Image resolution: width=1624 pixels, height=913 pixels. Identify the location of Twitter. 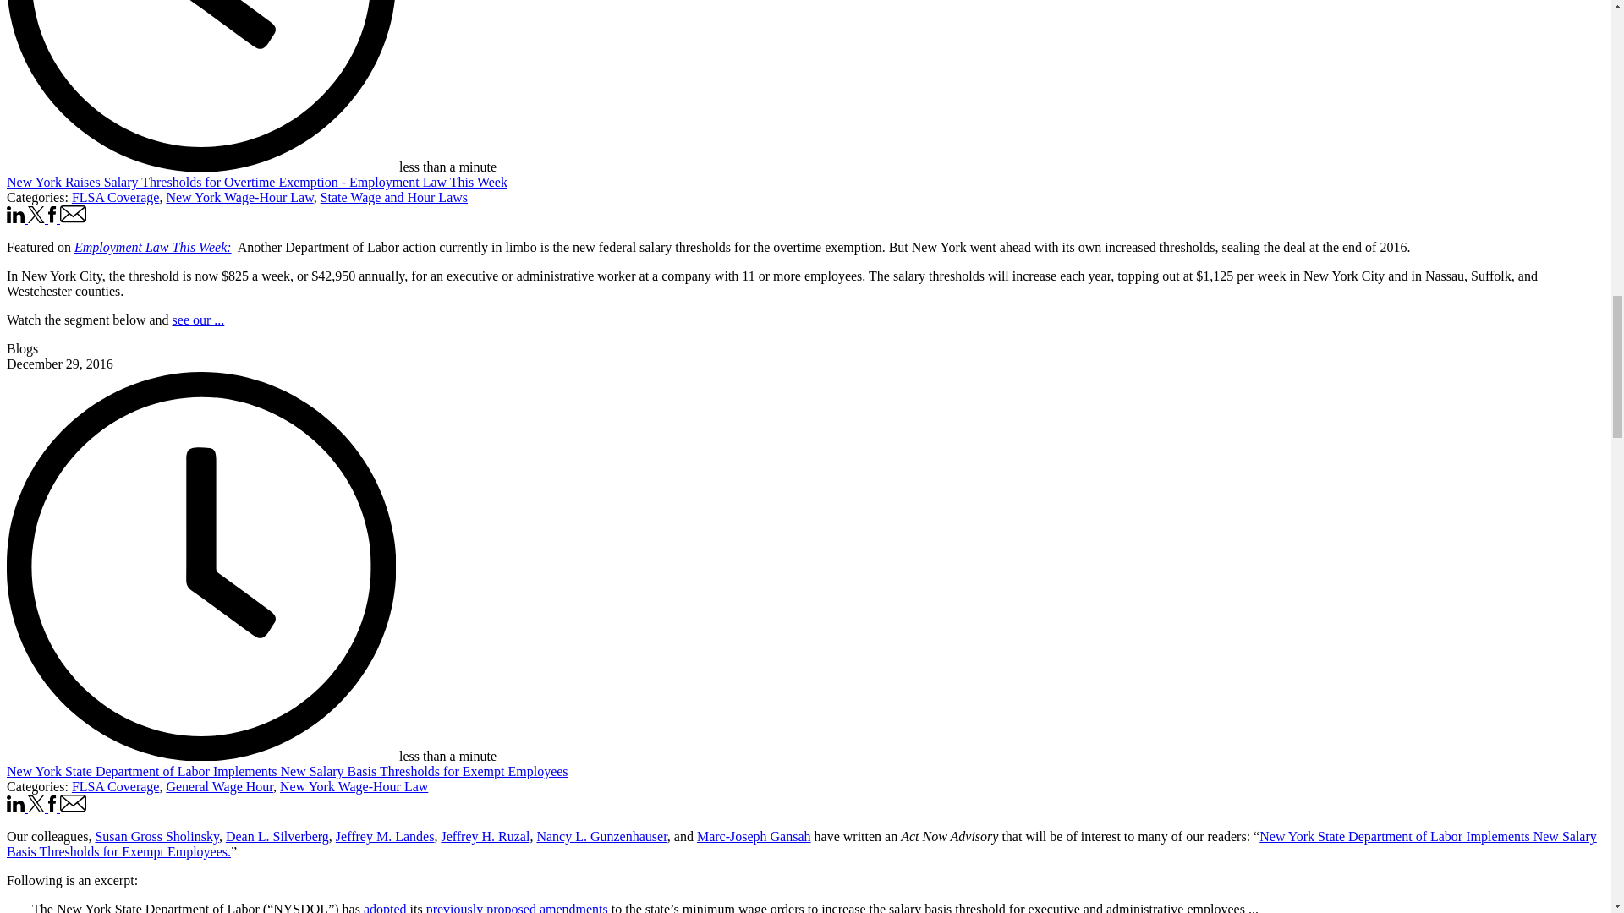
(36, 215).